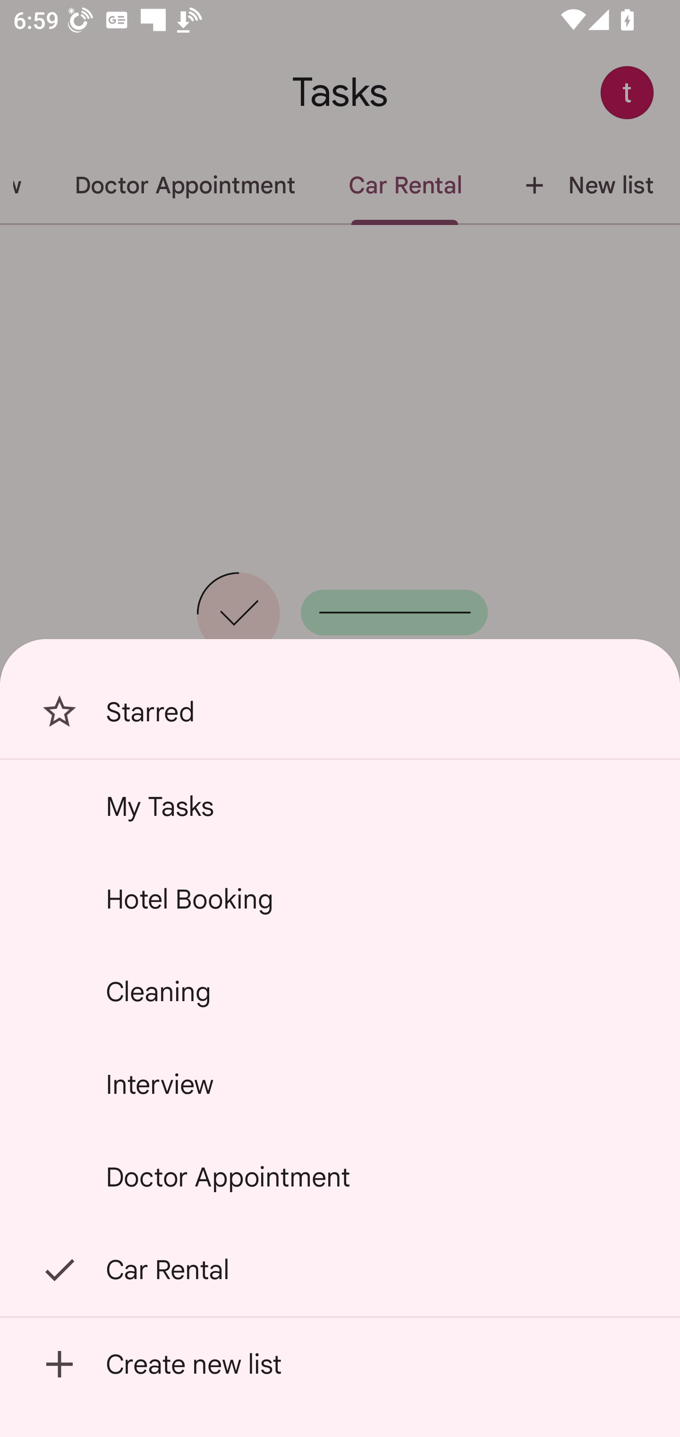  What do you see at coordinates (340, 712) in the screenshot?
I see `Starred` at bounding box center [340, 712].